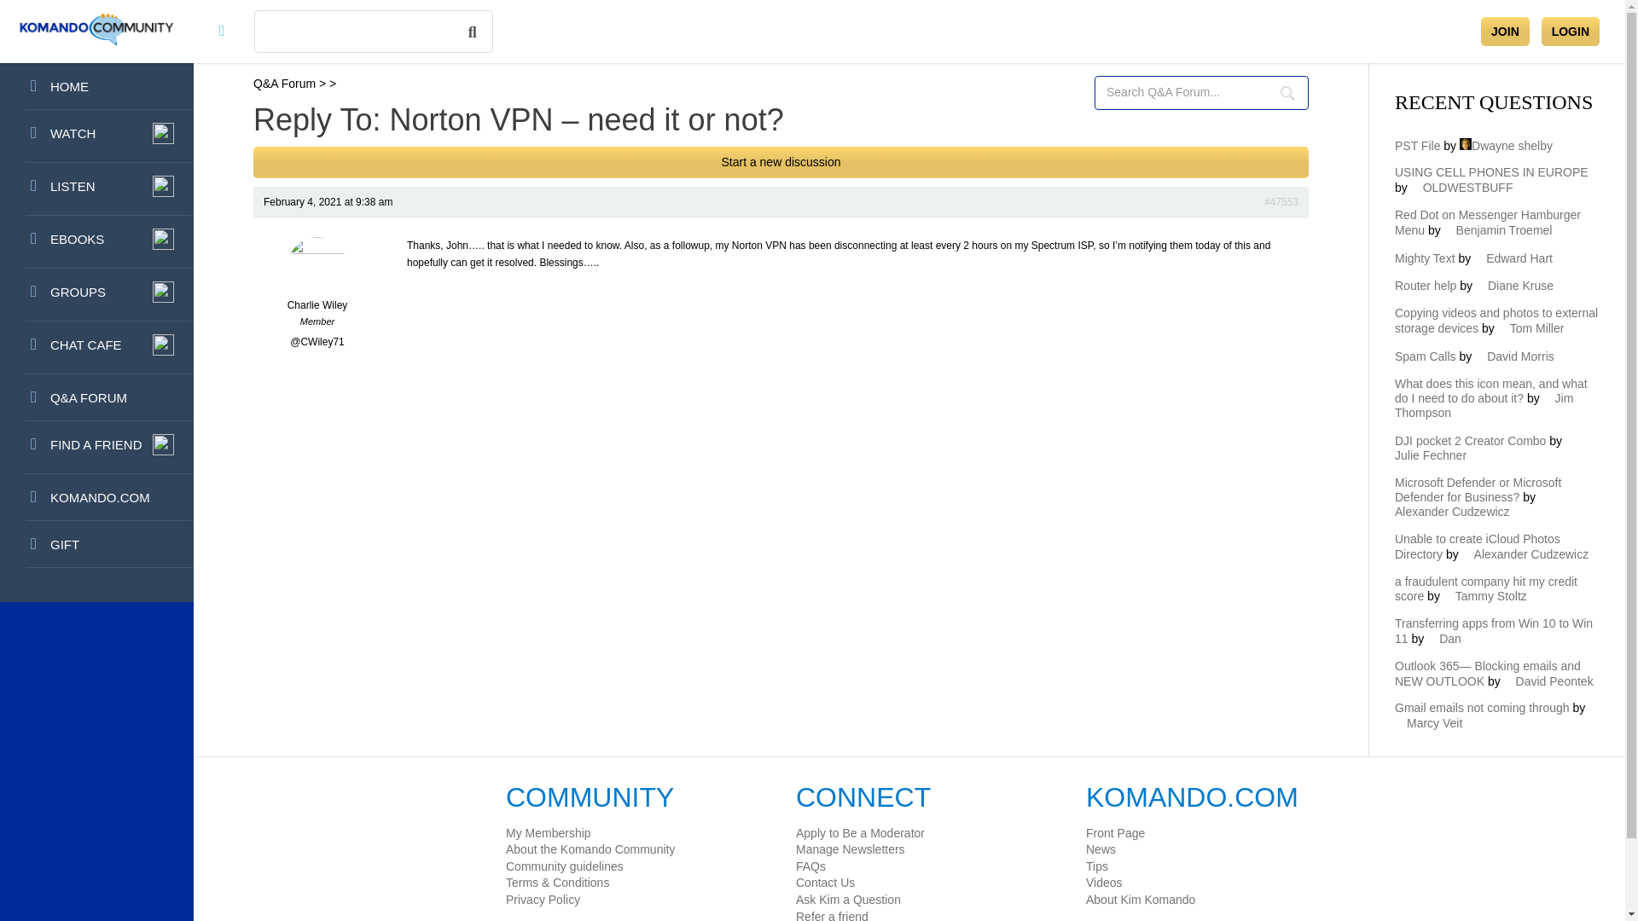 This screenshot has height=921, width=1638. Describe the element at coordinates (96, 86) in the screenshot. I see `HOME` at that location.